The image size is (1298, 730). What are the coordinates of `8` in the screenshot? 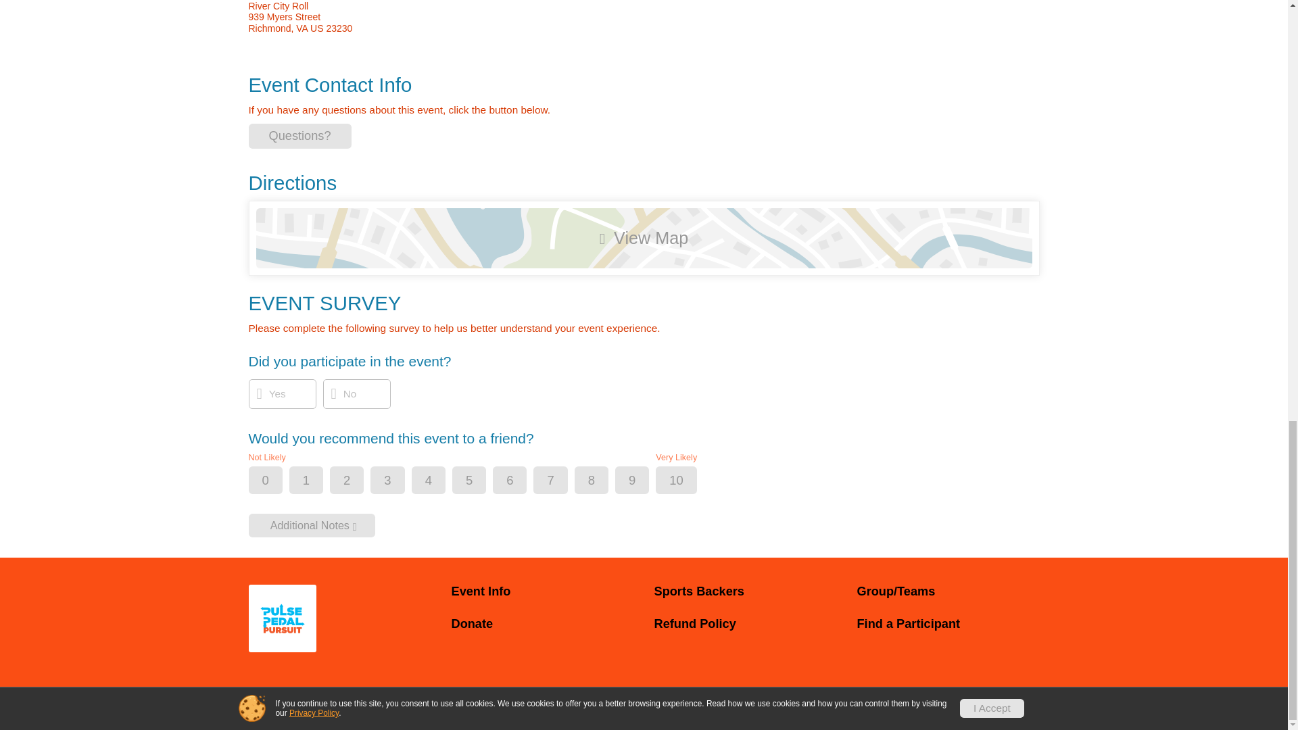 It's located at (603, 481).